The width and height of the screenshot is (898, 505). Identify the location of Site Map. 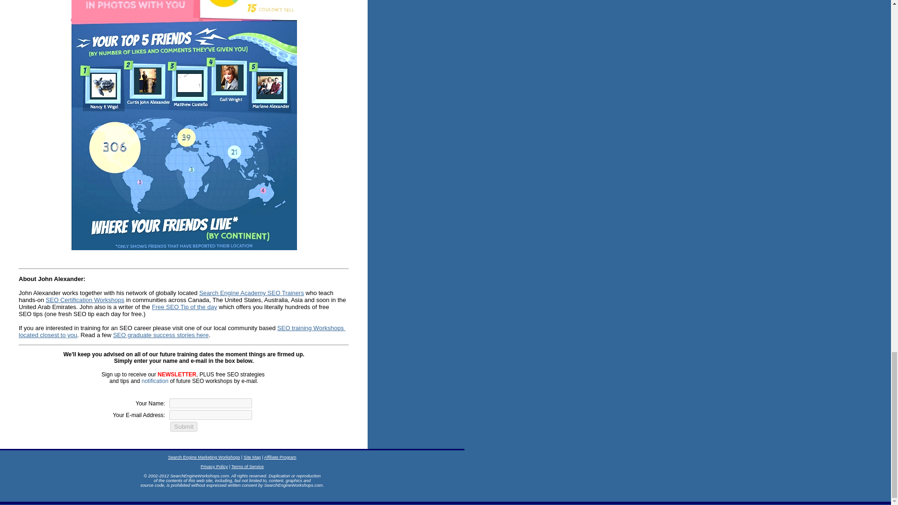
(252, 457).